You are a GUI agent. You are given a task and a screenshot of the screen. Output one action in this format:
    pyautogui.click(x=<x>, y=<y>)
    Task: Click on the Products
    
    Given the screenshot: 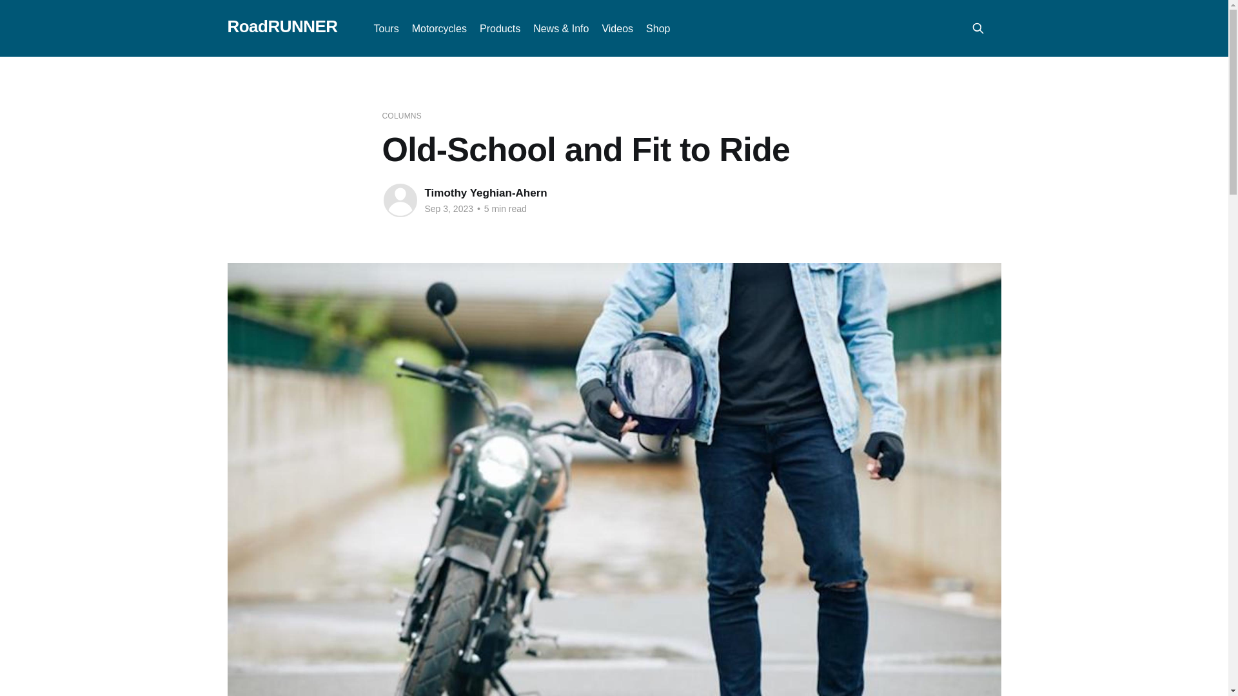 What is the action you would take?
    pyautogui.click(x=500, y=28)
    